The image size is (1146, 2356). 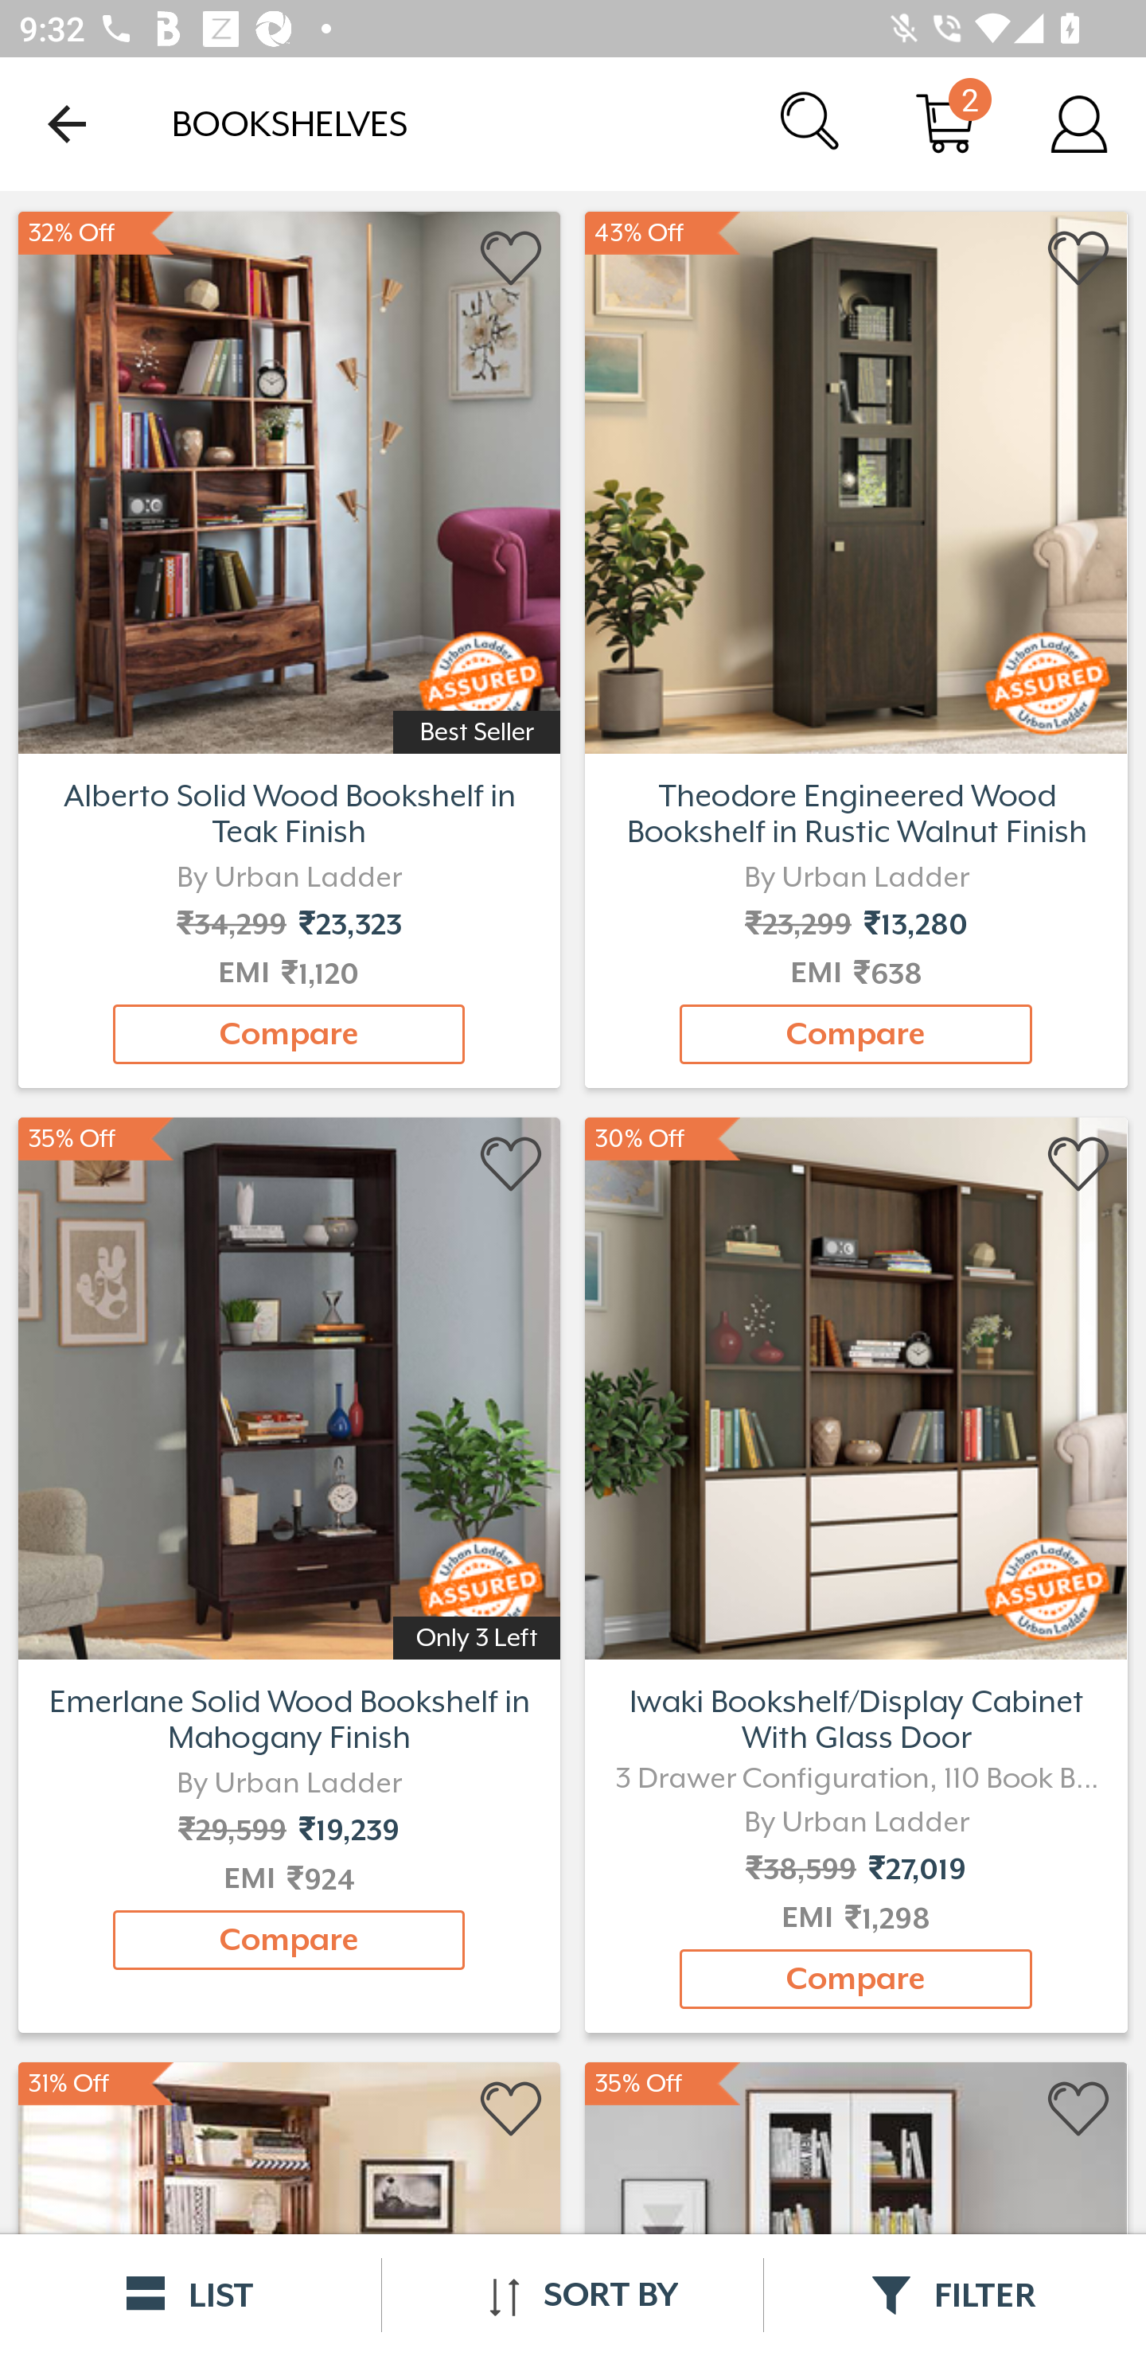 I want to click on Compare, so click(x=856, y=1033).